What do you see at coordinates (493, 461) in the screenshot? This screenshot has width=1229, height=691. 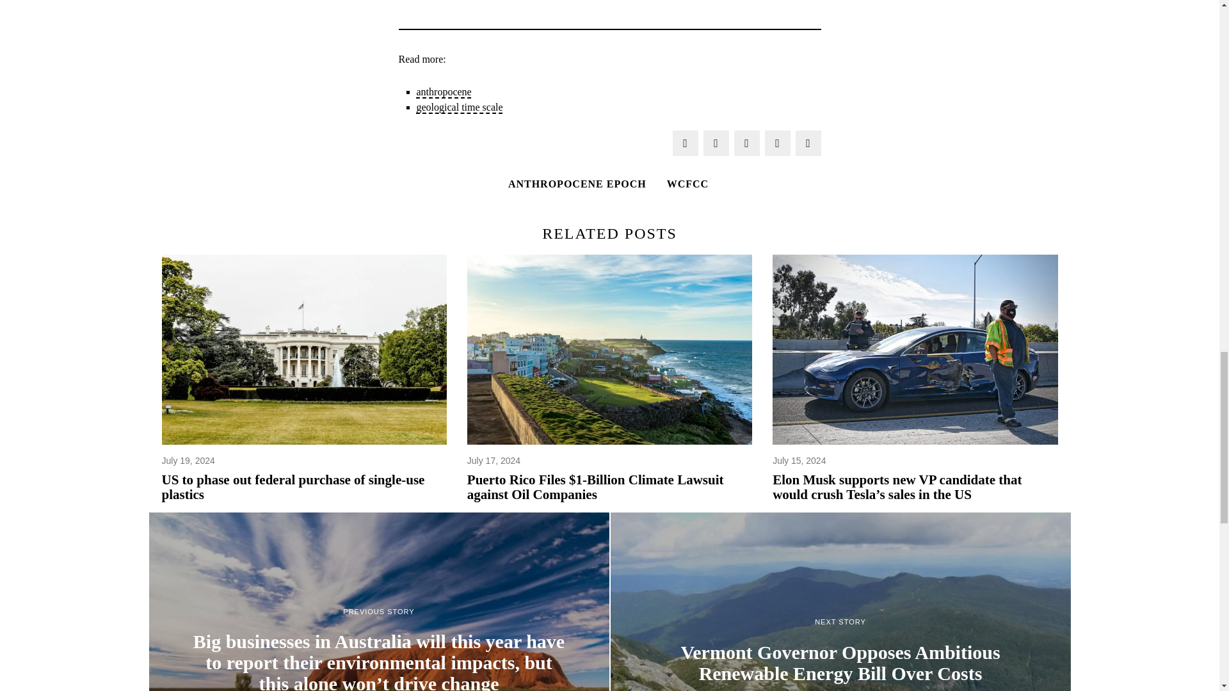 I see `17 Jul, 2024 19:00:15` at bounding box center [493, 461].